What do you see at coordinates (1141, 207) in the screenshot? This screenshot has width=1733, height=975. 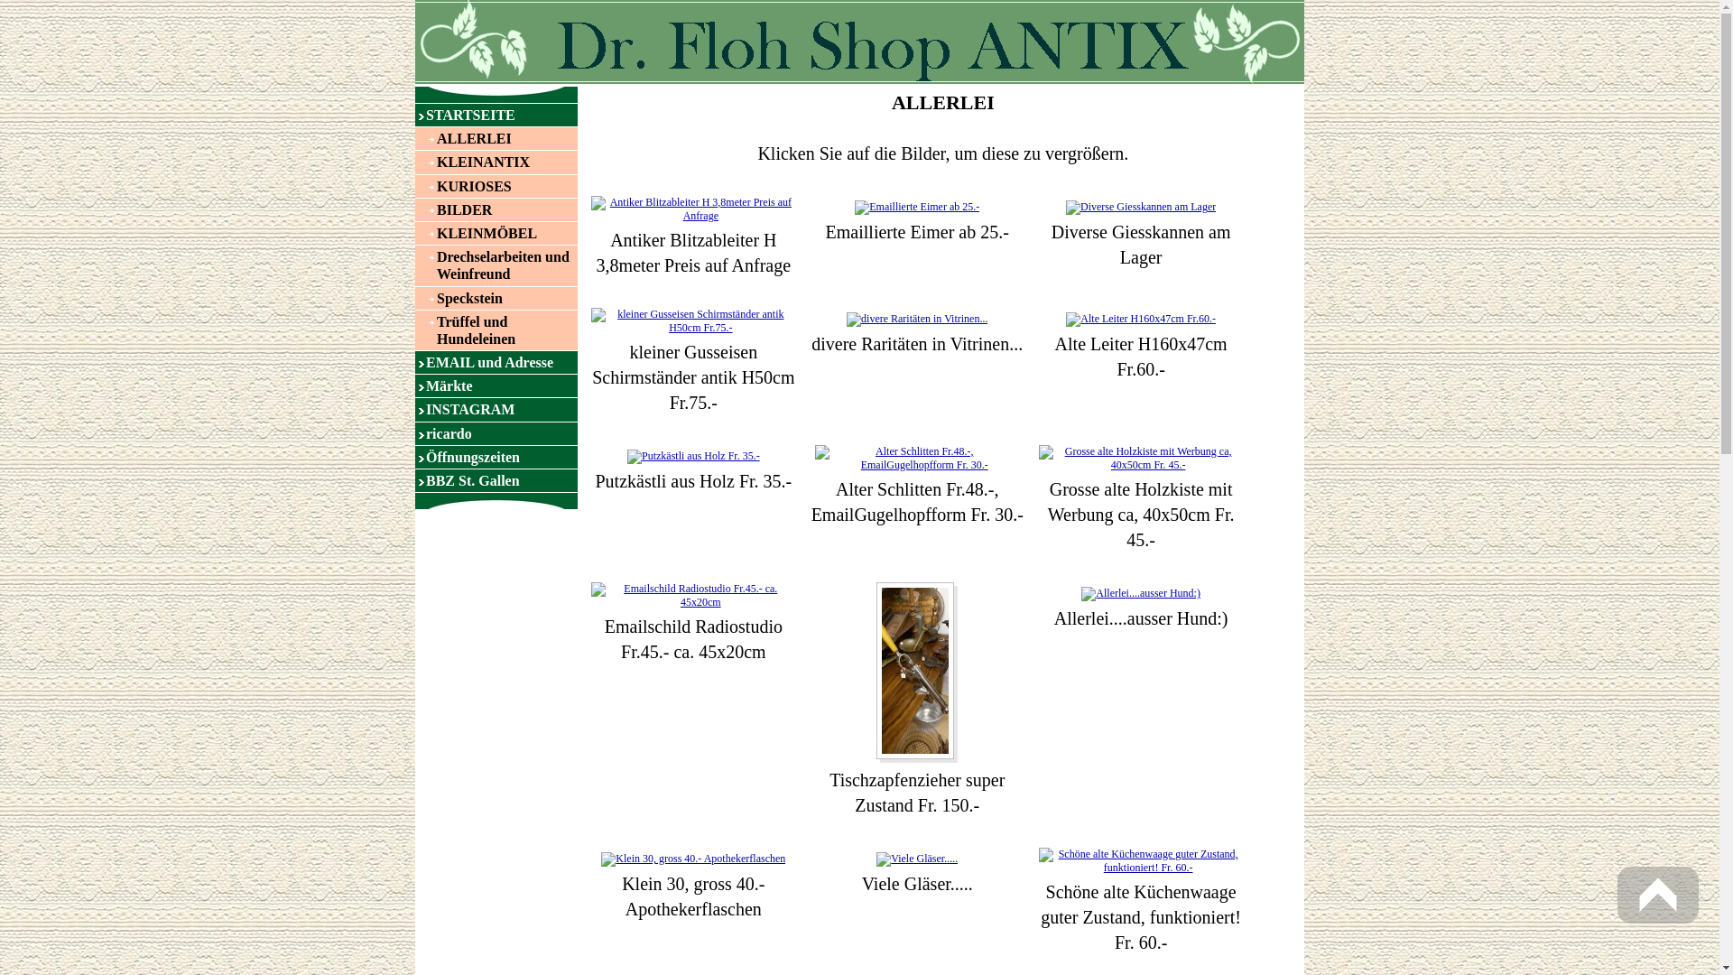 I see `Diverse Giesskannen am Lager` at bounding box center [1141, 207].